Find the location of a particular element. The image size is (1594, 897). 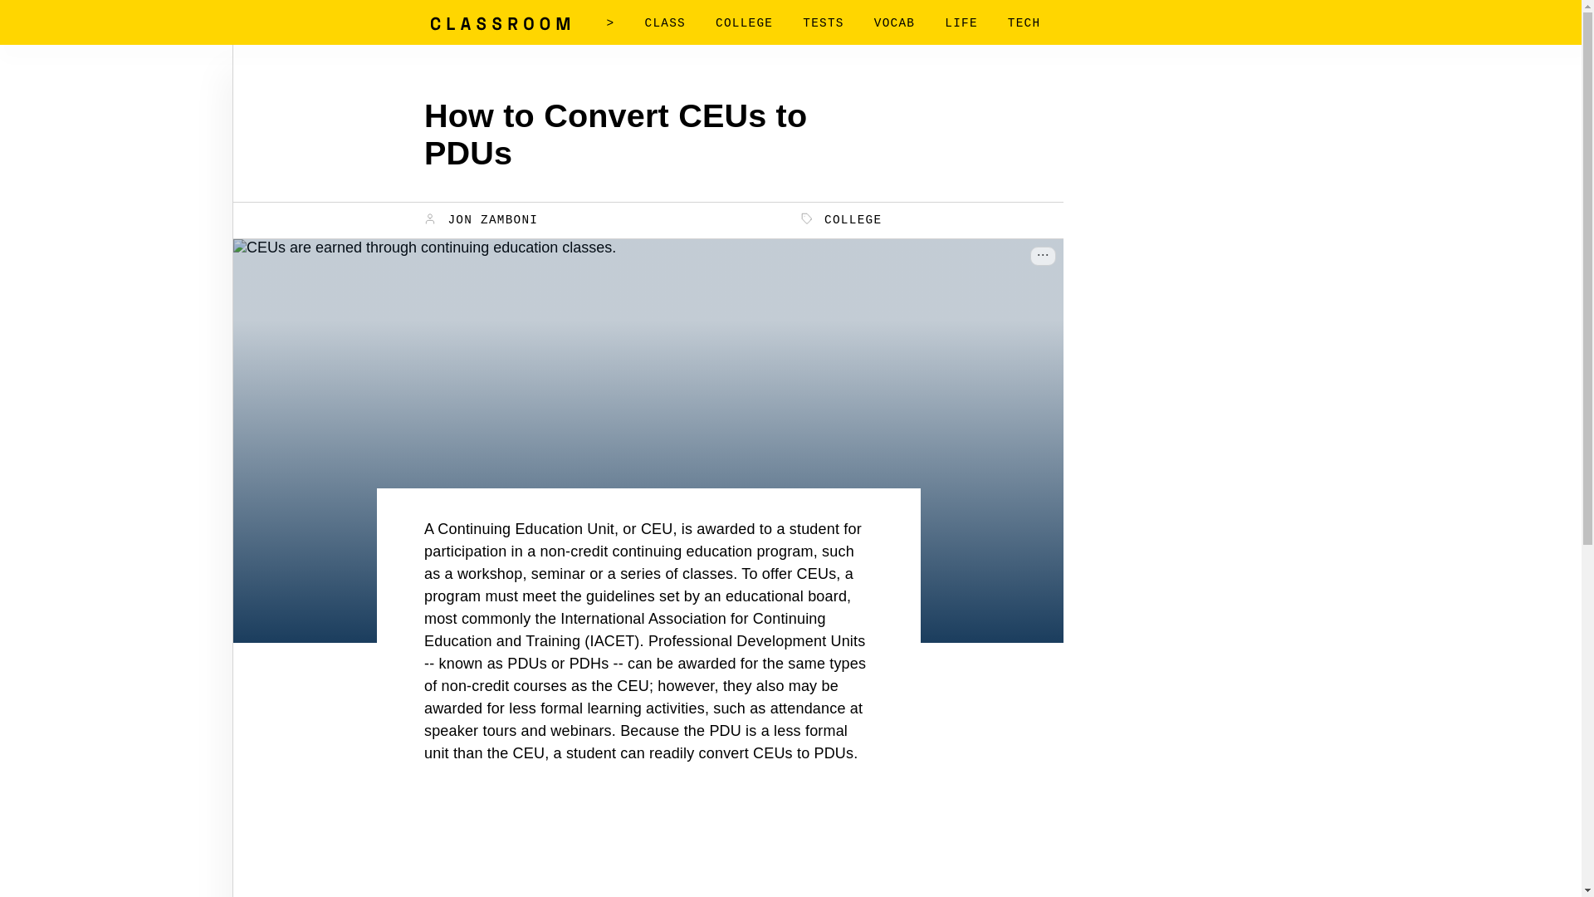

TESTS is located at coordinates (823, 23).